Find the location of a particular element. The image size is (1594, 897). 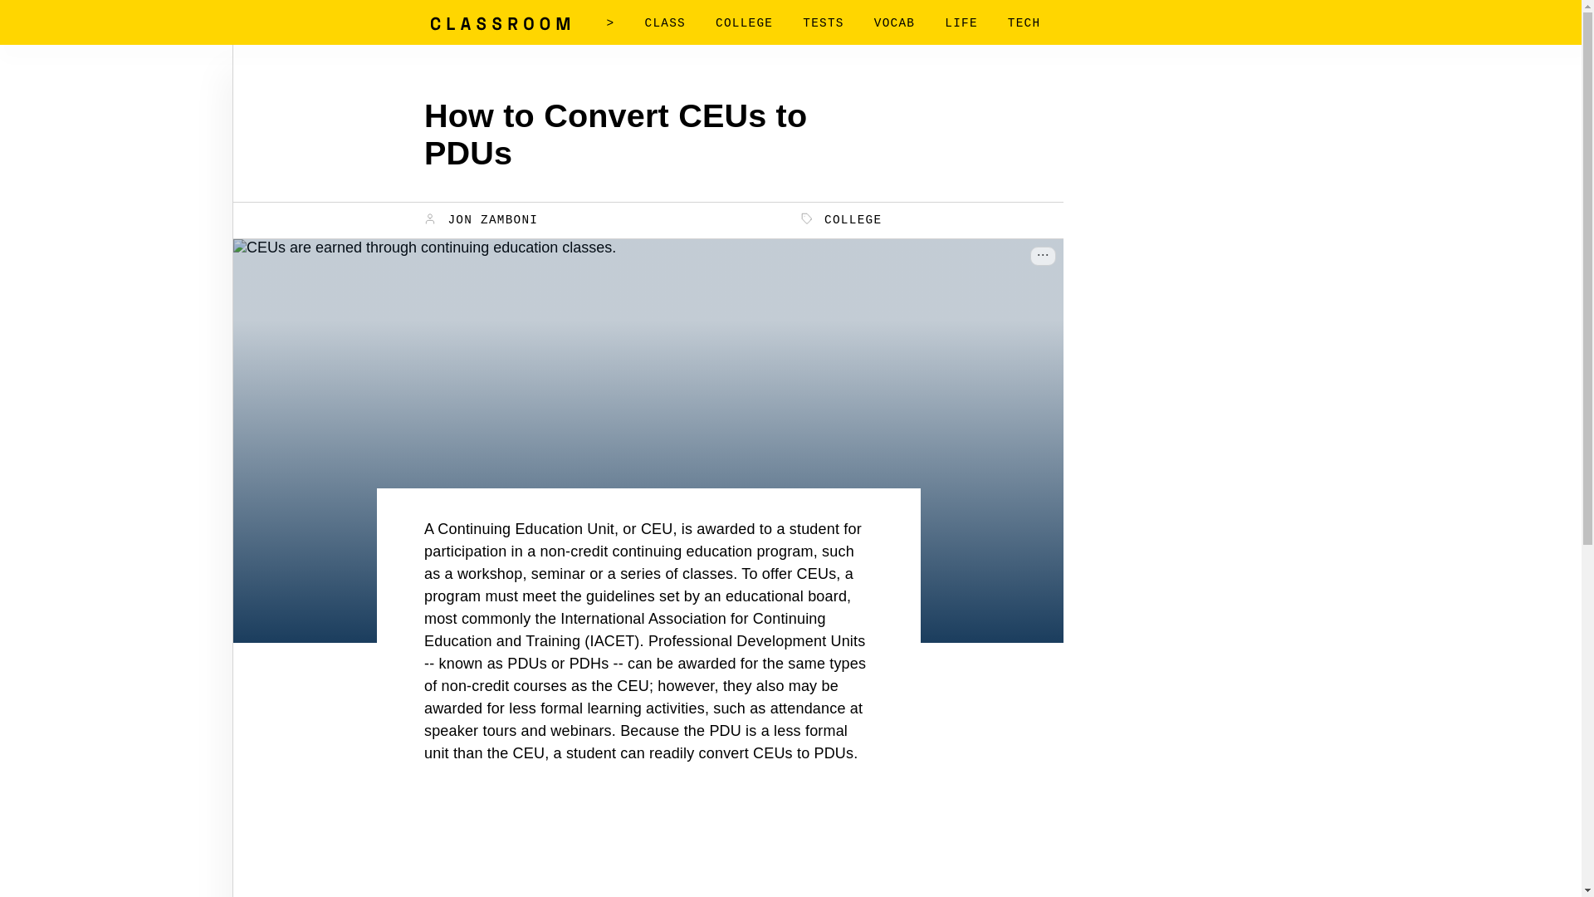

TESTS is located at coordinates (823, 23).